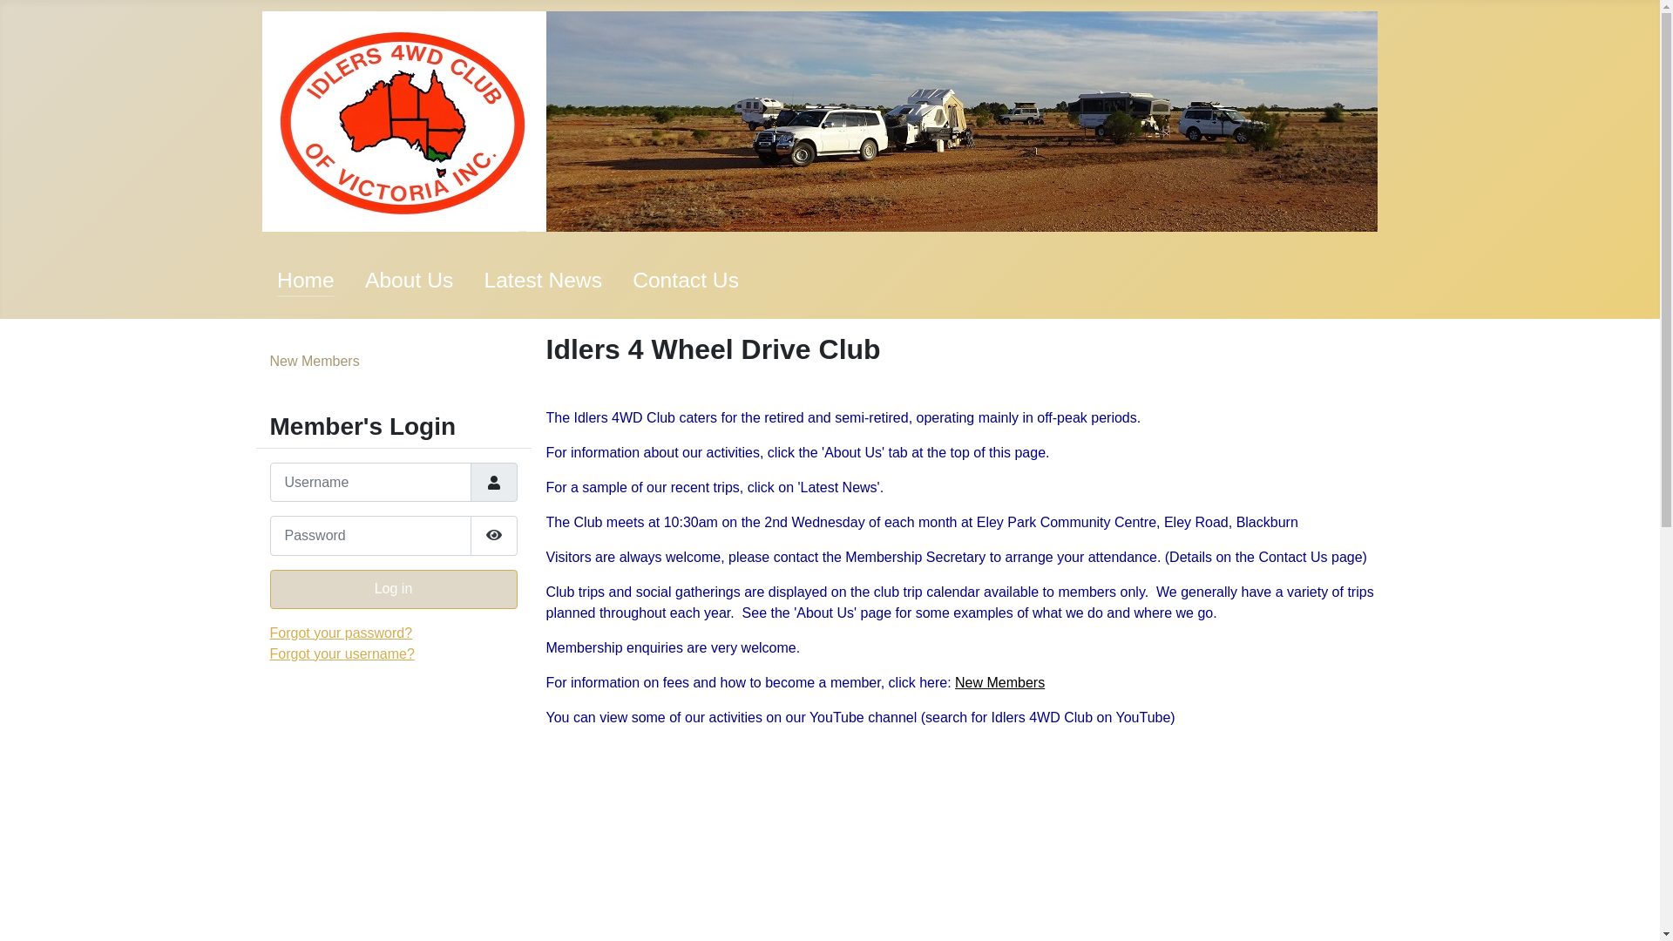  Describe the element at coordinates (686, 281) in the screenshot. I see `Contact Us` at that location.